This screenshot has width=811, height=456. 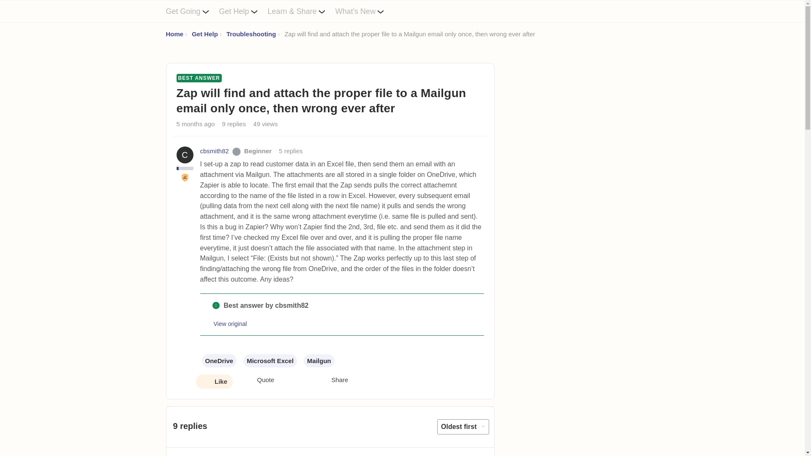 I want to click on 9 replies, so click(x=234, y=124).